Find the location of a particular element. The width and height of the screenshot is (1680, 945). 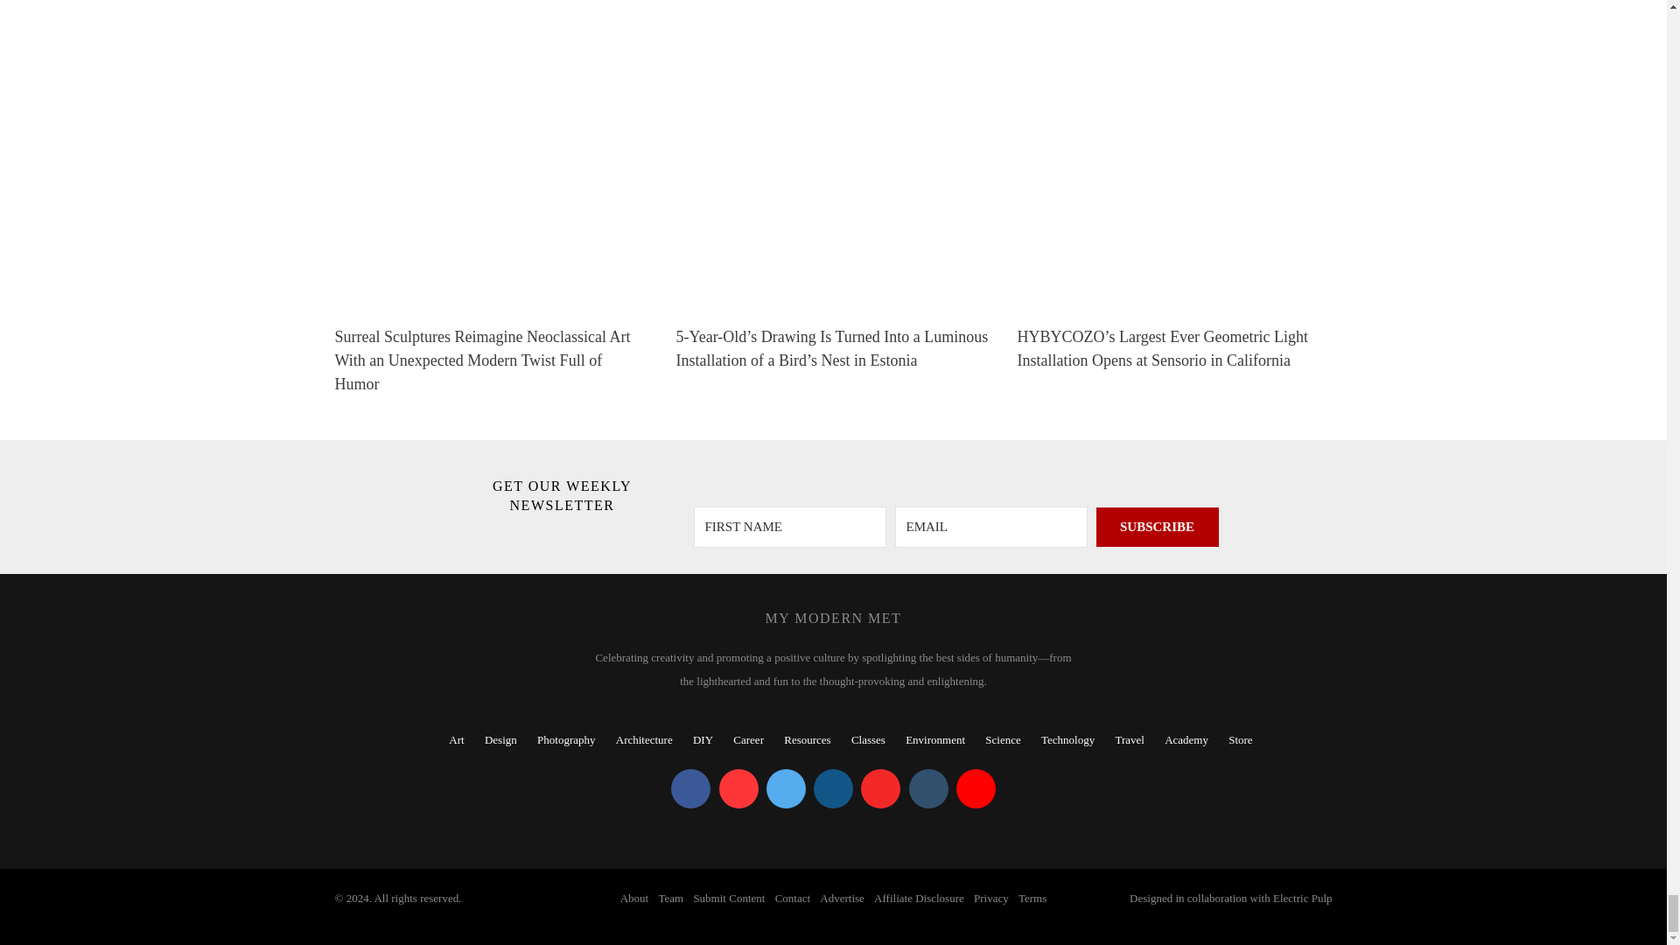

My Modern Met on Tumblr is located at coordinates (927, 789).